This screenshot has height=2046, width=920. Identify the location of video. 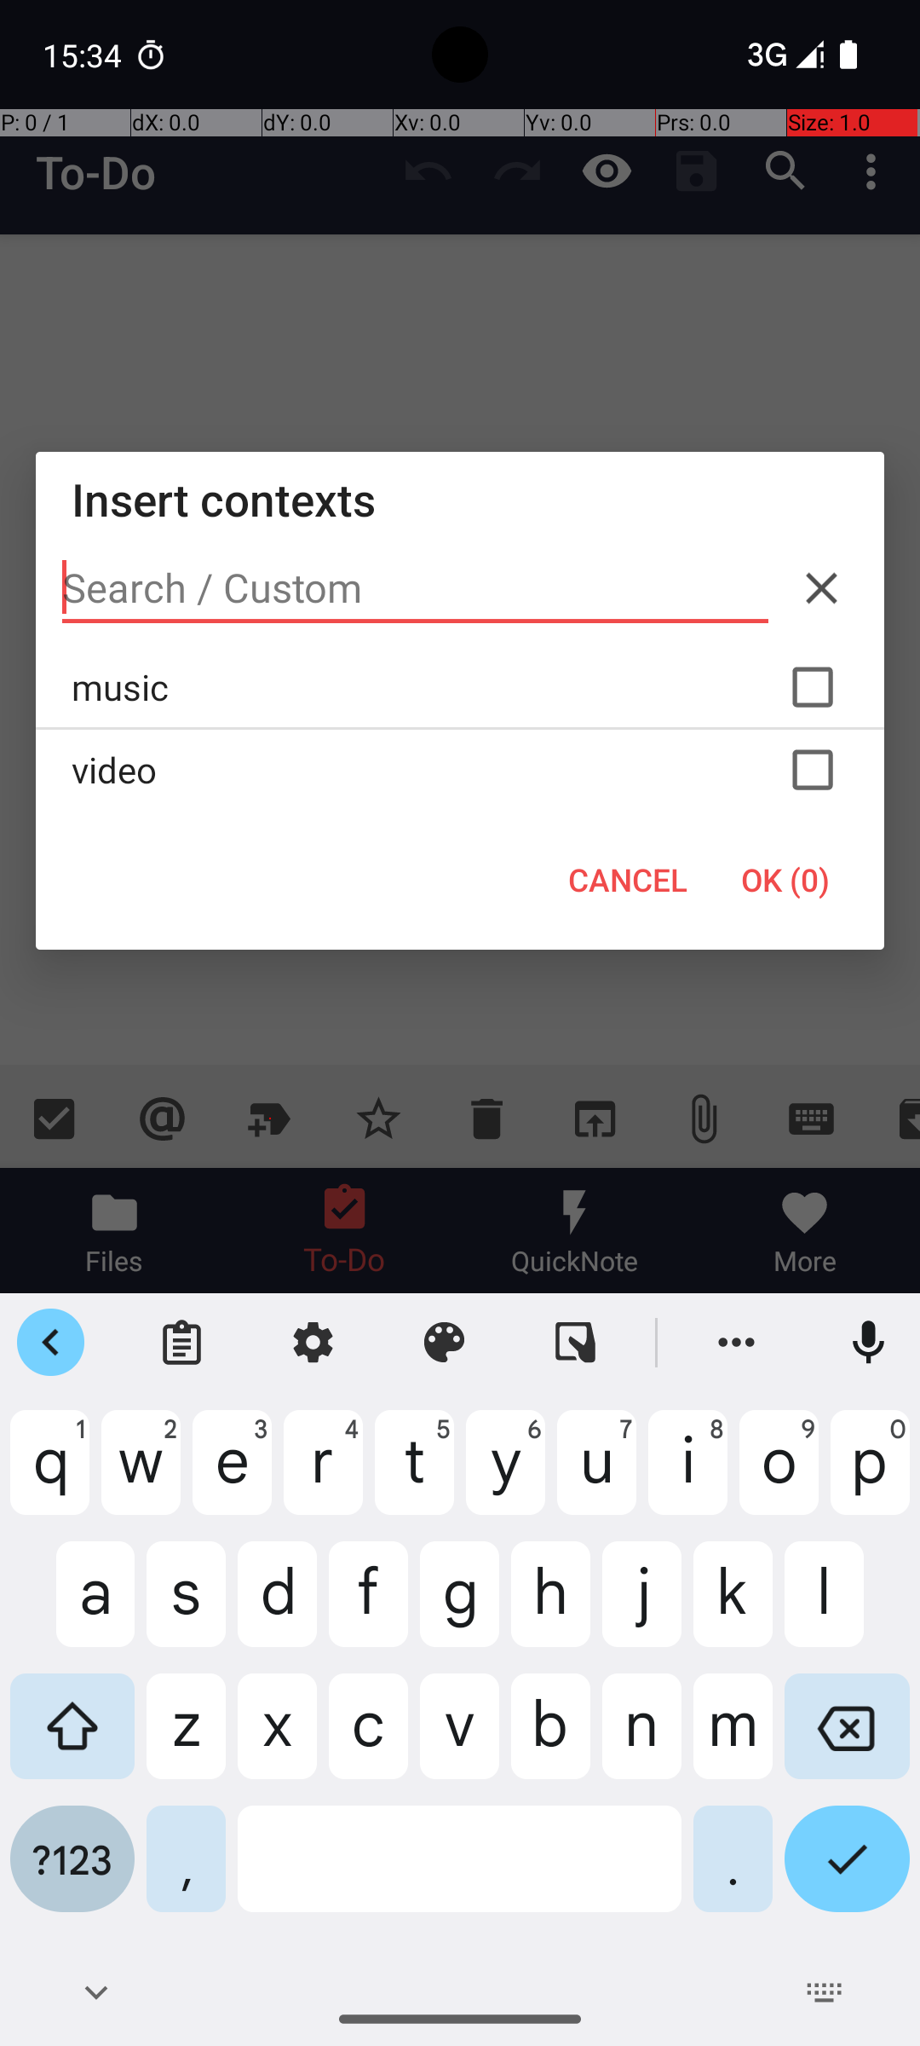
(460, 770).